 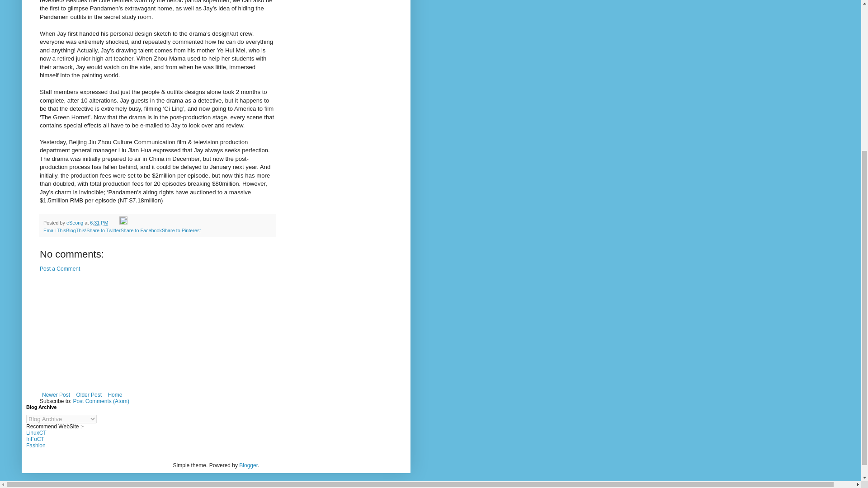 I want to click on InFoCT, so click(x=35, y=439).